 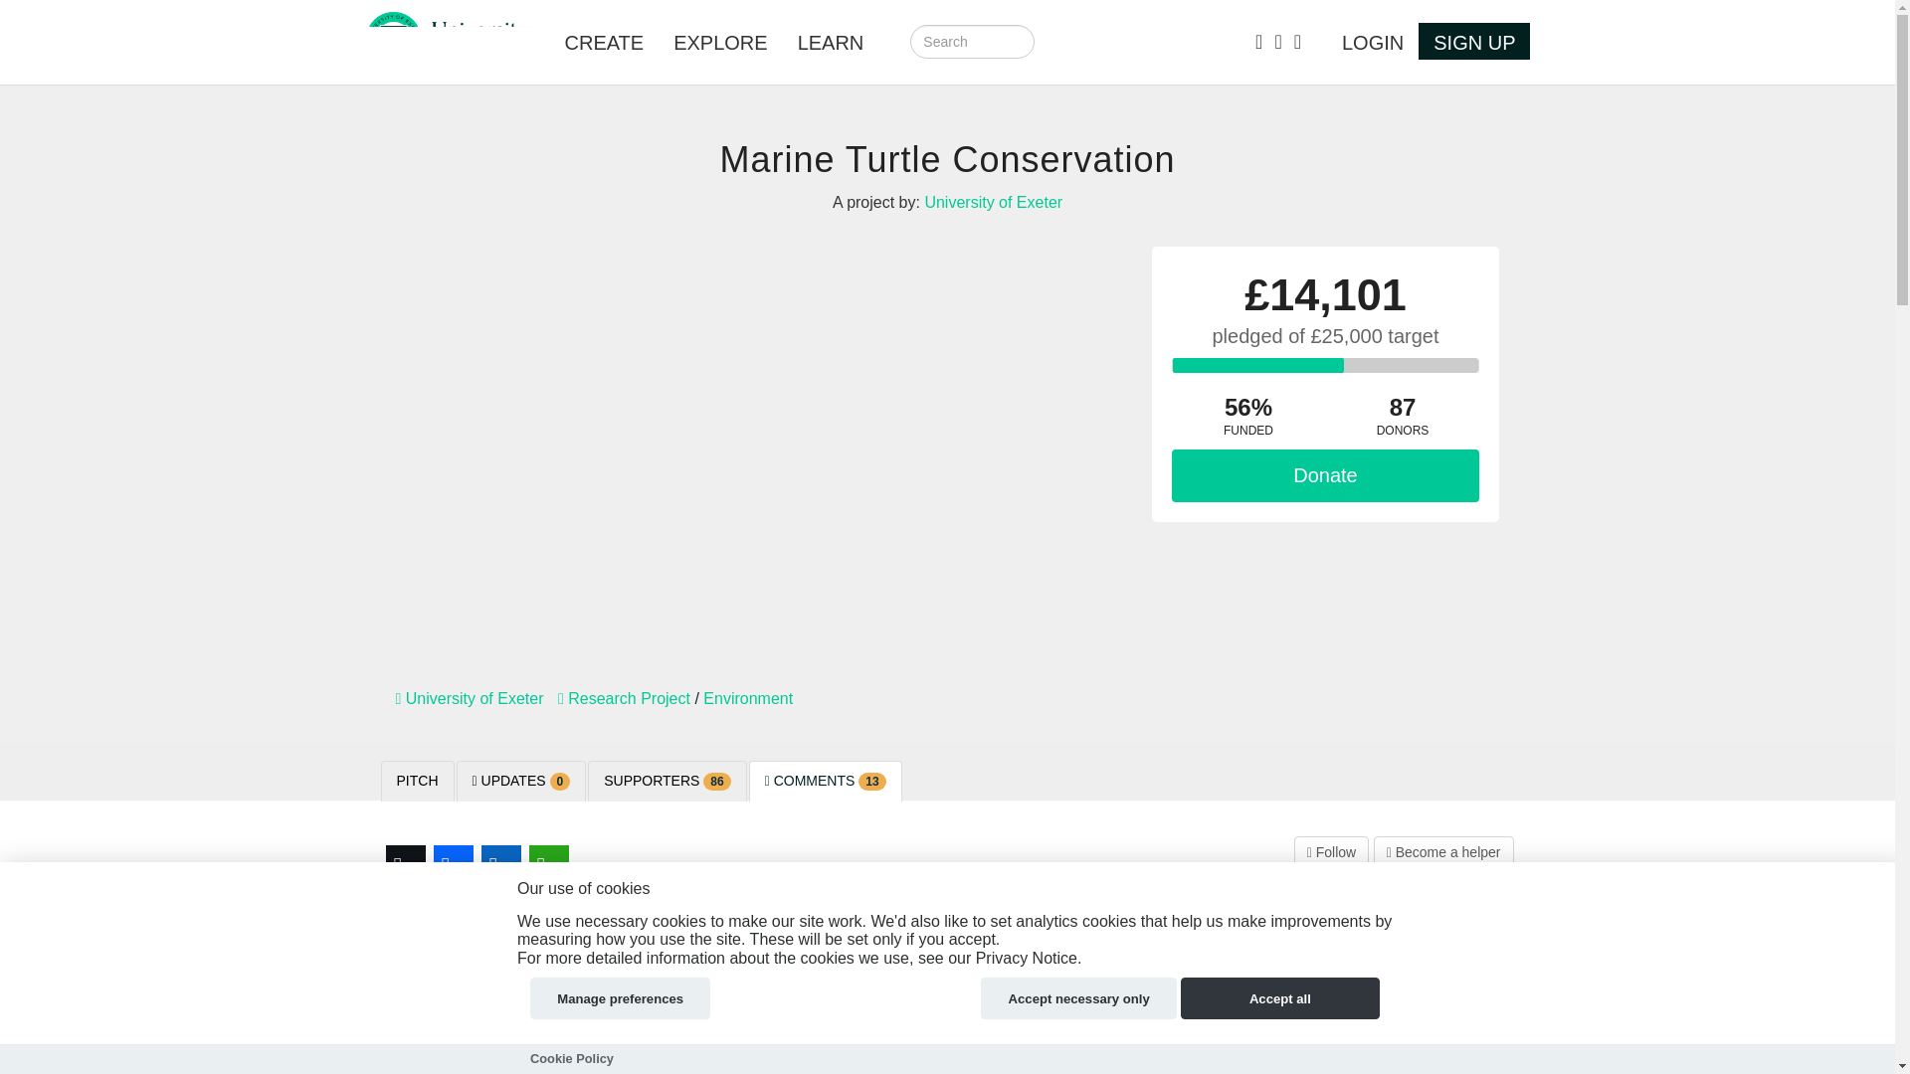 What do you see at coordinates (747, 698) in the screenshot?
I see `Environment` at bounding box center [747, 698].